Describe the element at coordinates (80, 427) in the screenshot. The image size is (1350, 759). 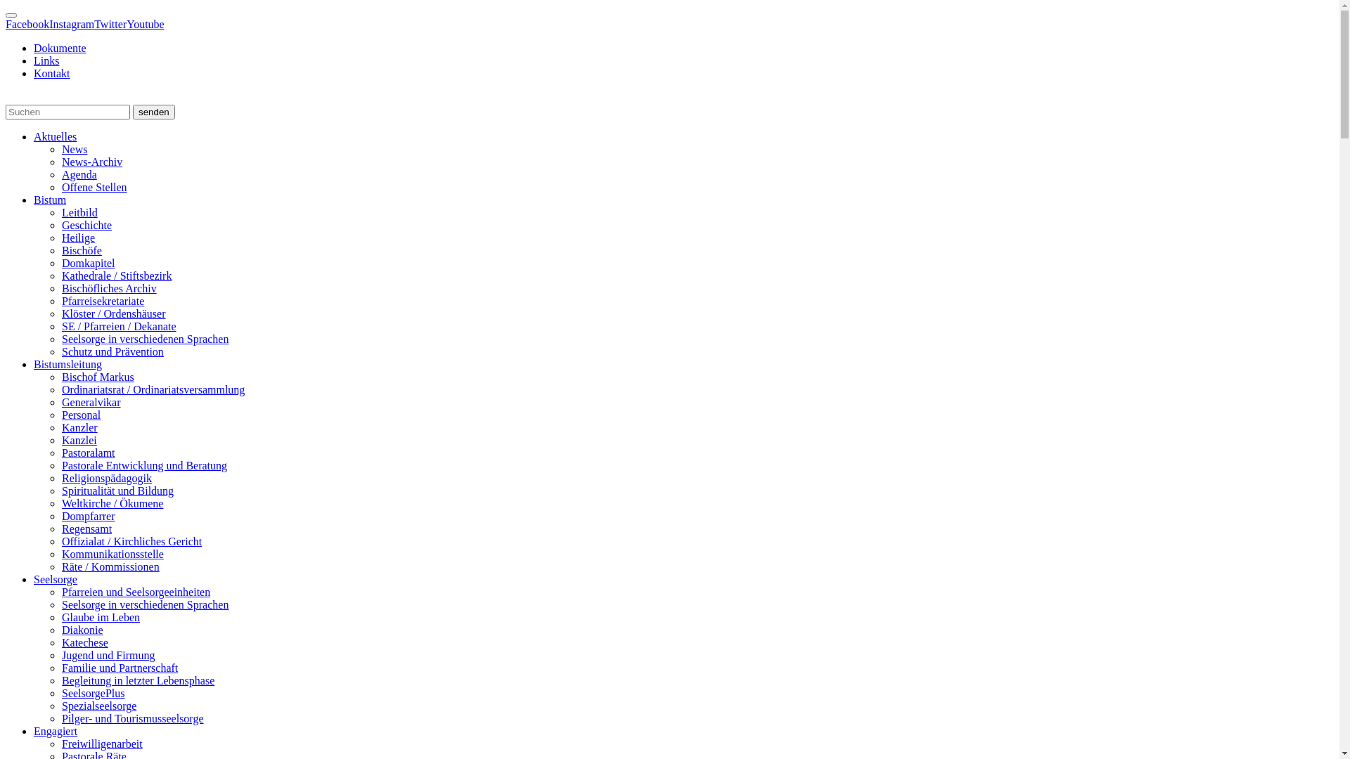
I see `Kanzler` at that location.